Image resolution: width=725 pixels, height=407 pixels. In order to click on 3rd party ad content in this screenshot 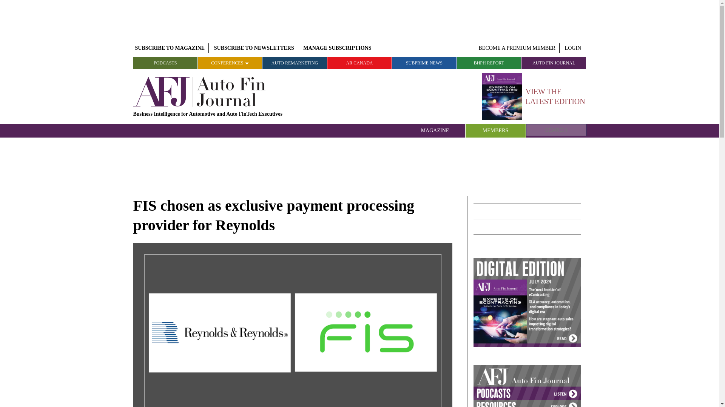, I will do `click(360, 166)`.